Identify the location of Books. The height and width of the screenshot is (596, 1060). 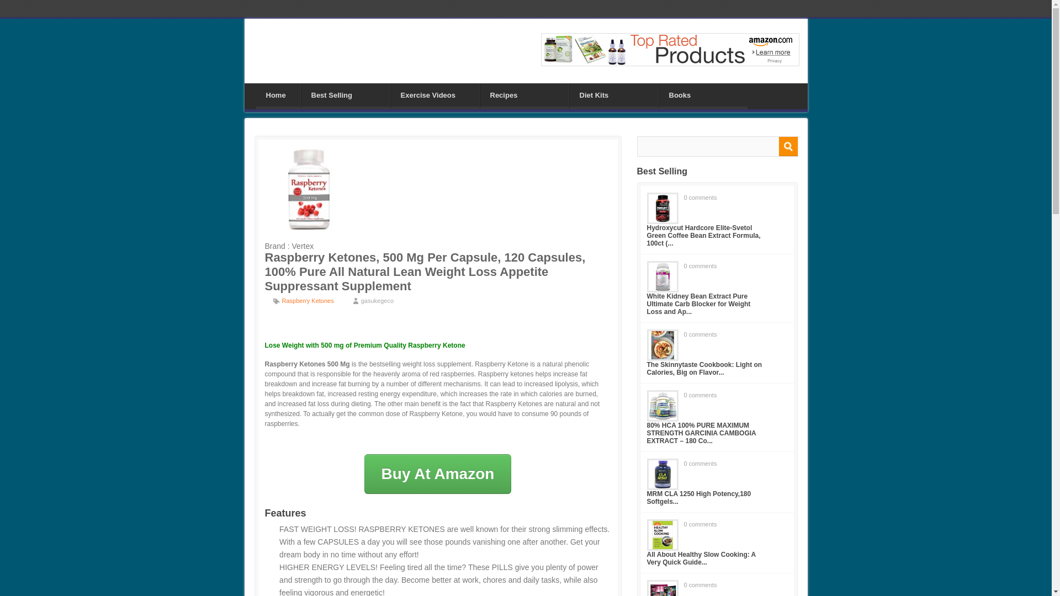
(703, 95).